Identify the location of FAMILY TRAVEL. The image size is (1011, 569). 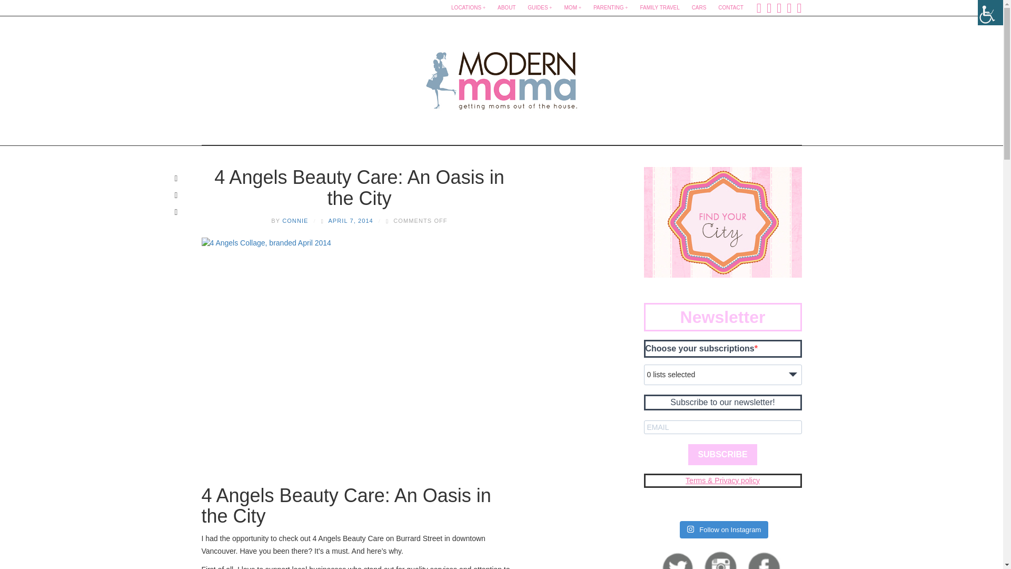
(659, 8).